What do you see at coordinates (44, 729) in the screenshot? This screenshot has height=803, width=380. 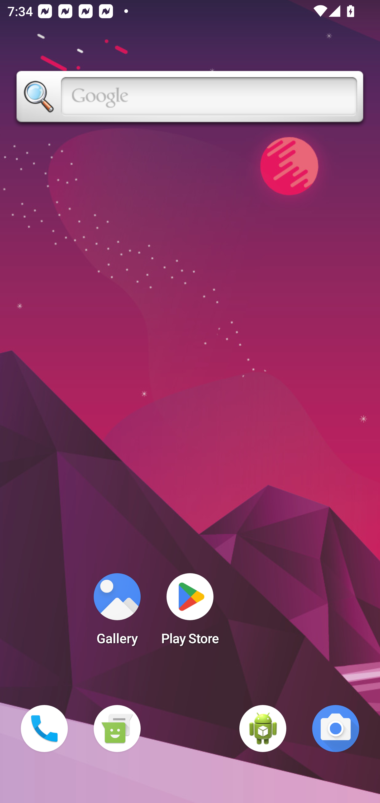 I see `Phone` at bounding box center [44, 729].